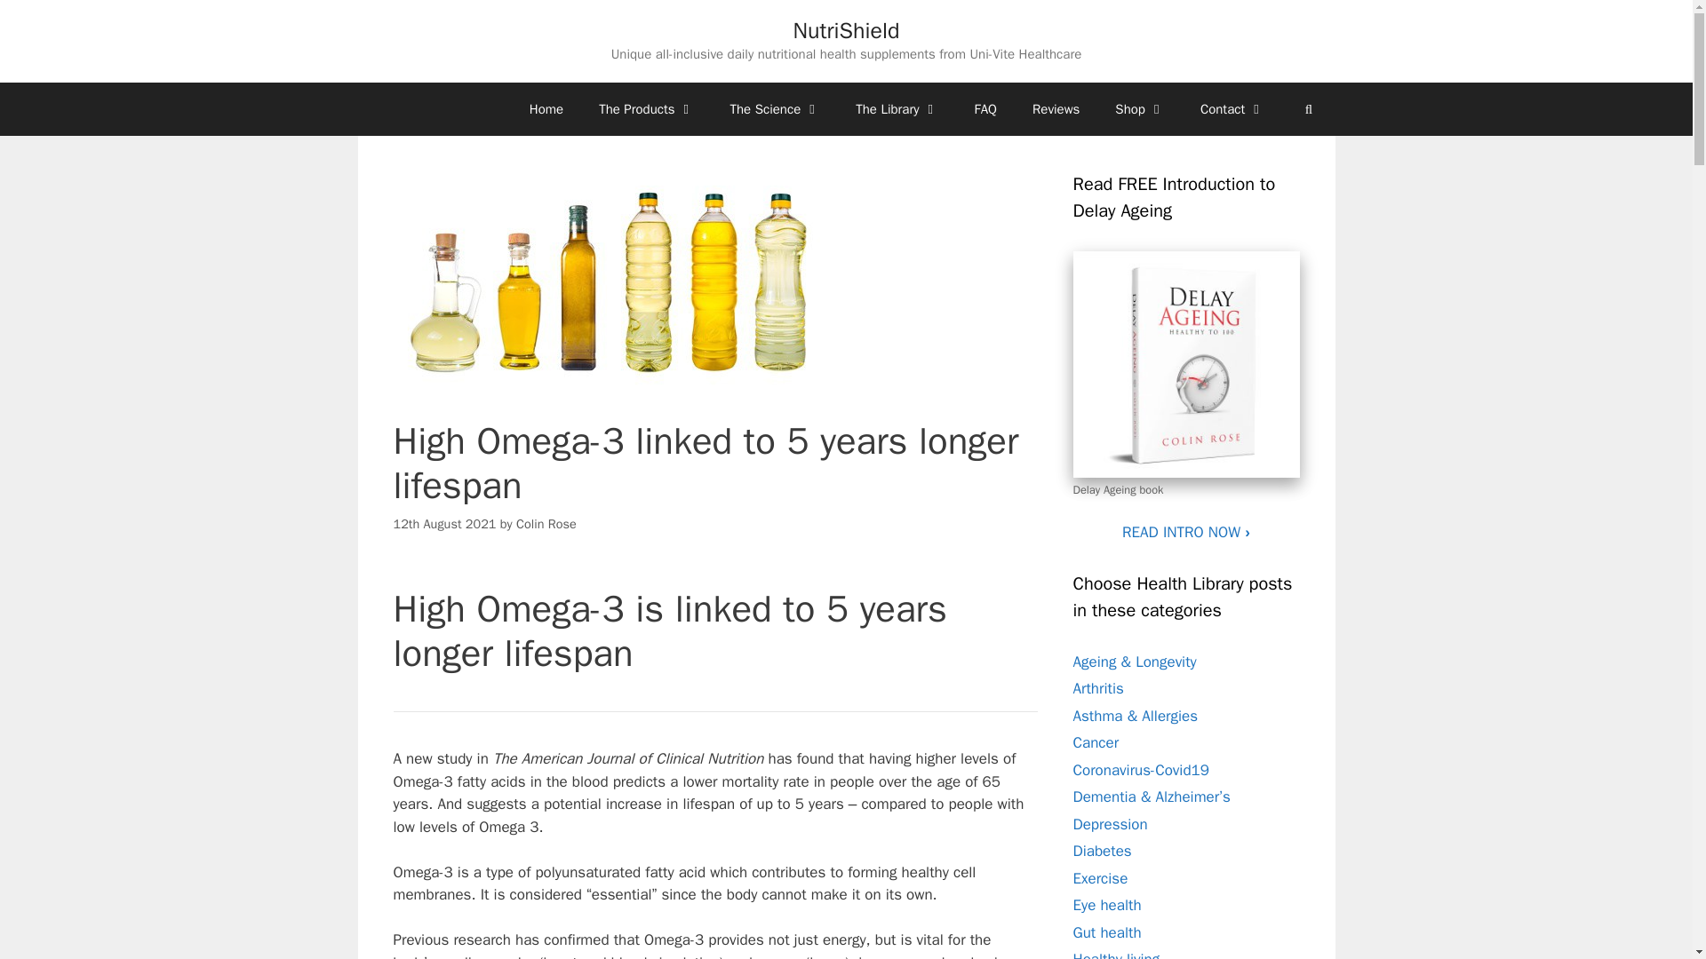 Image resolution: width=1706 pixels, height=959 pixels. I want to click on Reviews, so click(1056, 108).